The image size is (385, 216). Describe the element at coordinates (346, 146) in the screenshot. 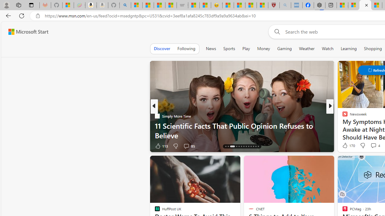

I see `28 Like` at that location.